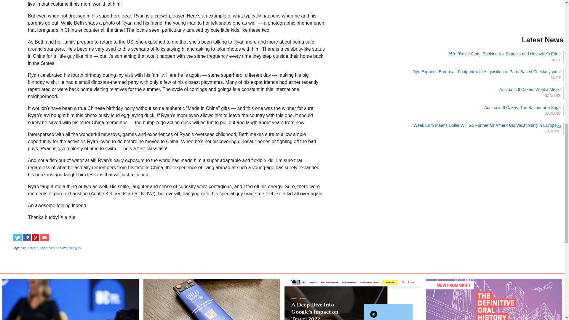 The image size is (569, 320). I want to click on Austria in 6 Cakes: The Sachertorte Saga, so click(522, 108).